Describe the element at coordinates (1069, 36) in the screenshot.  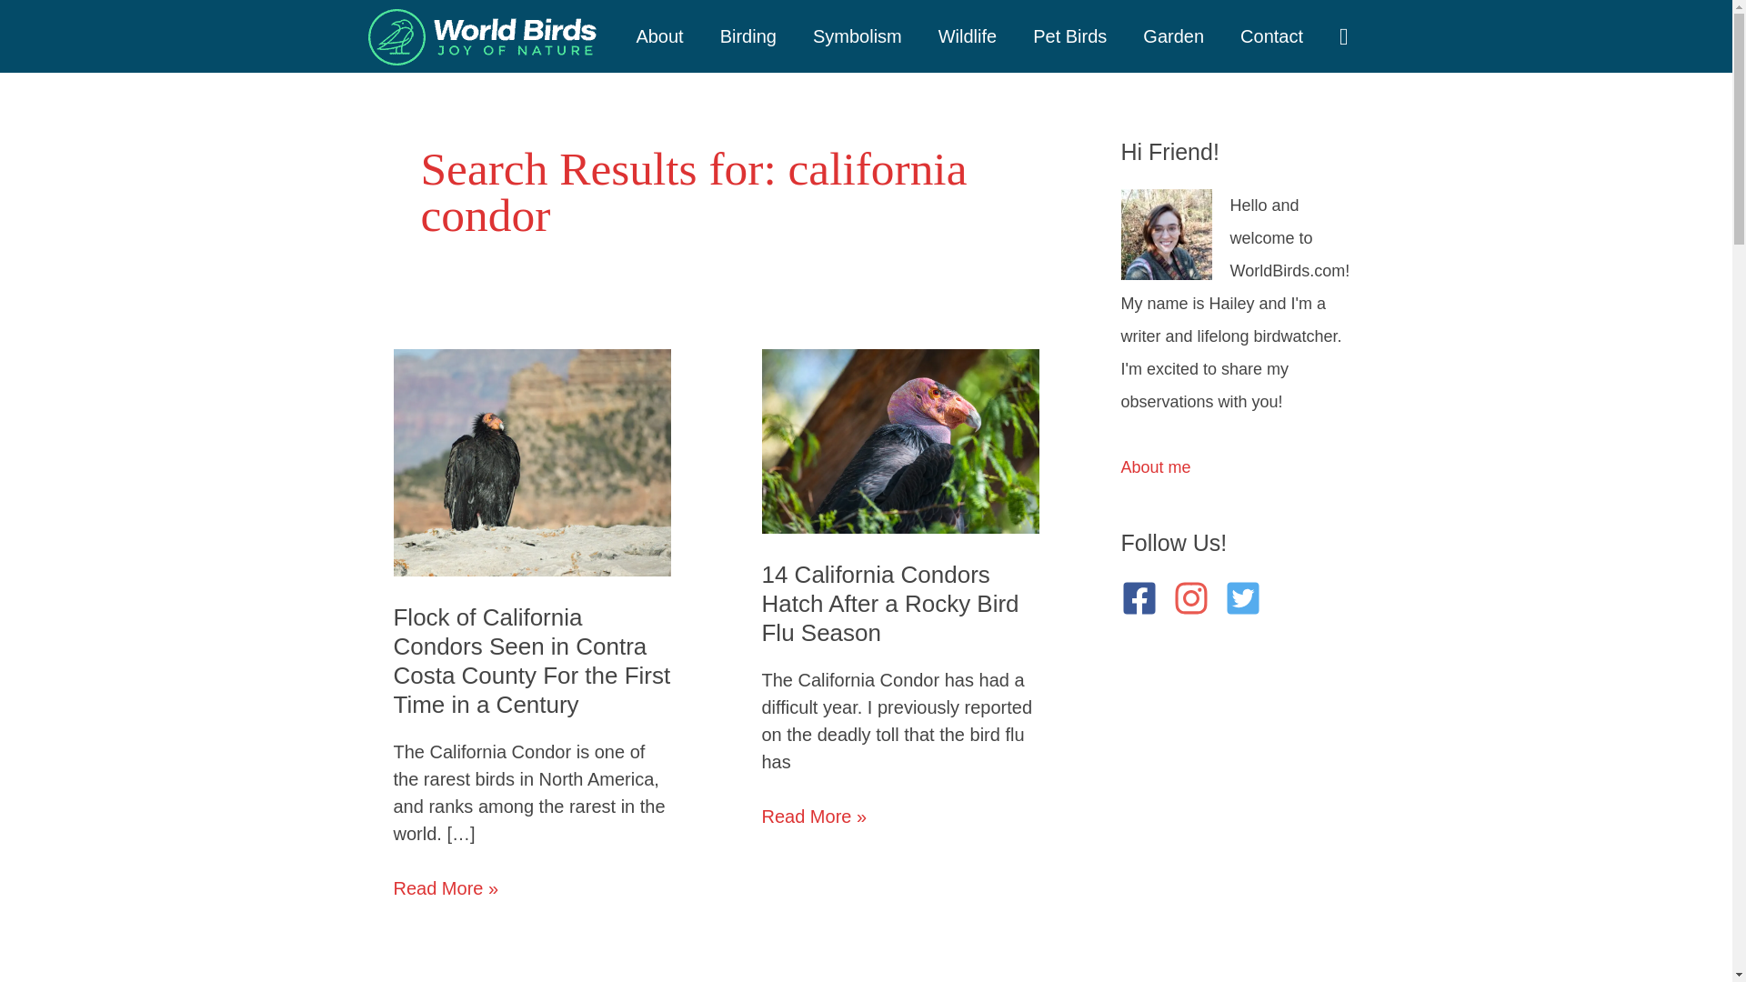
I see `Pet Birds` at that location.